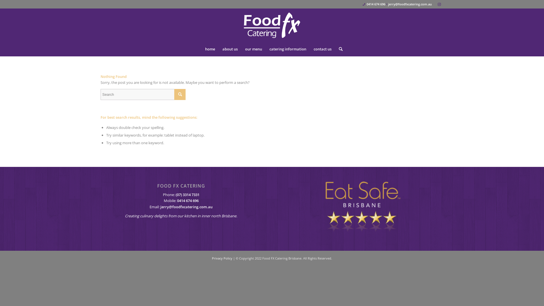  I want to click on Instagram, so click(439, 4).